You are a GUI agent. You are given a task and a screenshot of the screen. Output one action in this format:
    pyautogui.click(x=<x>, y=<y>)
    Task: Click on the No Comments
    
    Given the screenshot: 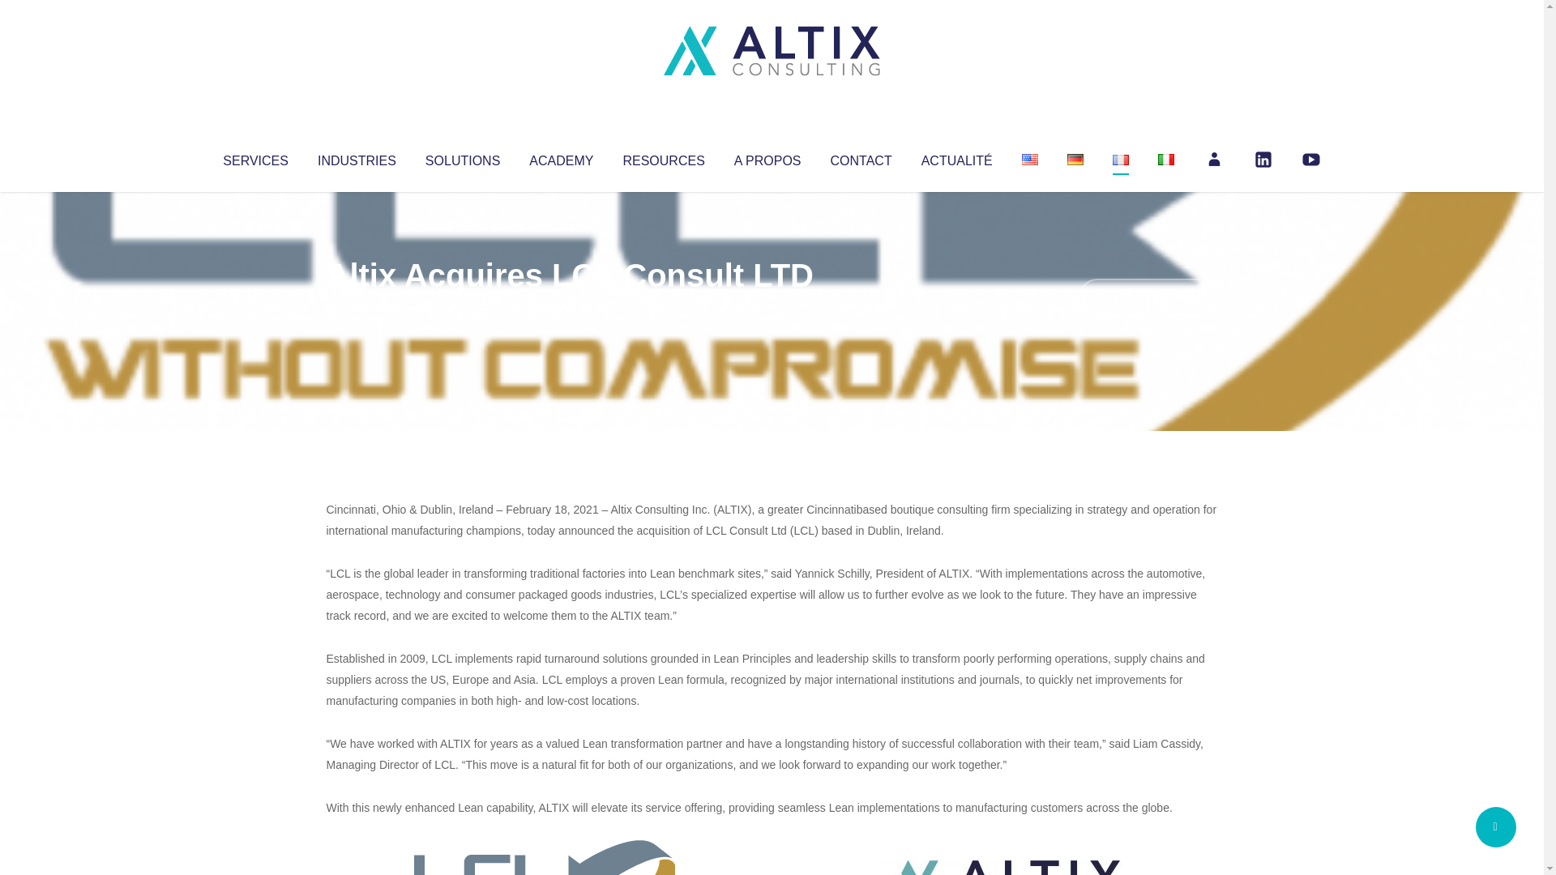 What is the action you would take?
    pyautogui.click(x=1148, y=297)
    